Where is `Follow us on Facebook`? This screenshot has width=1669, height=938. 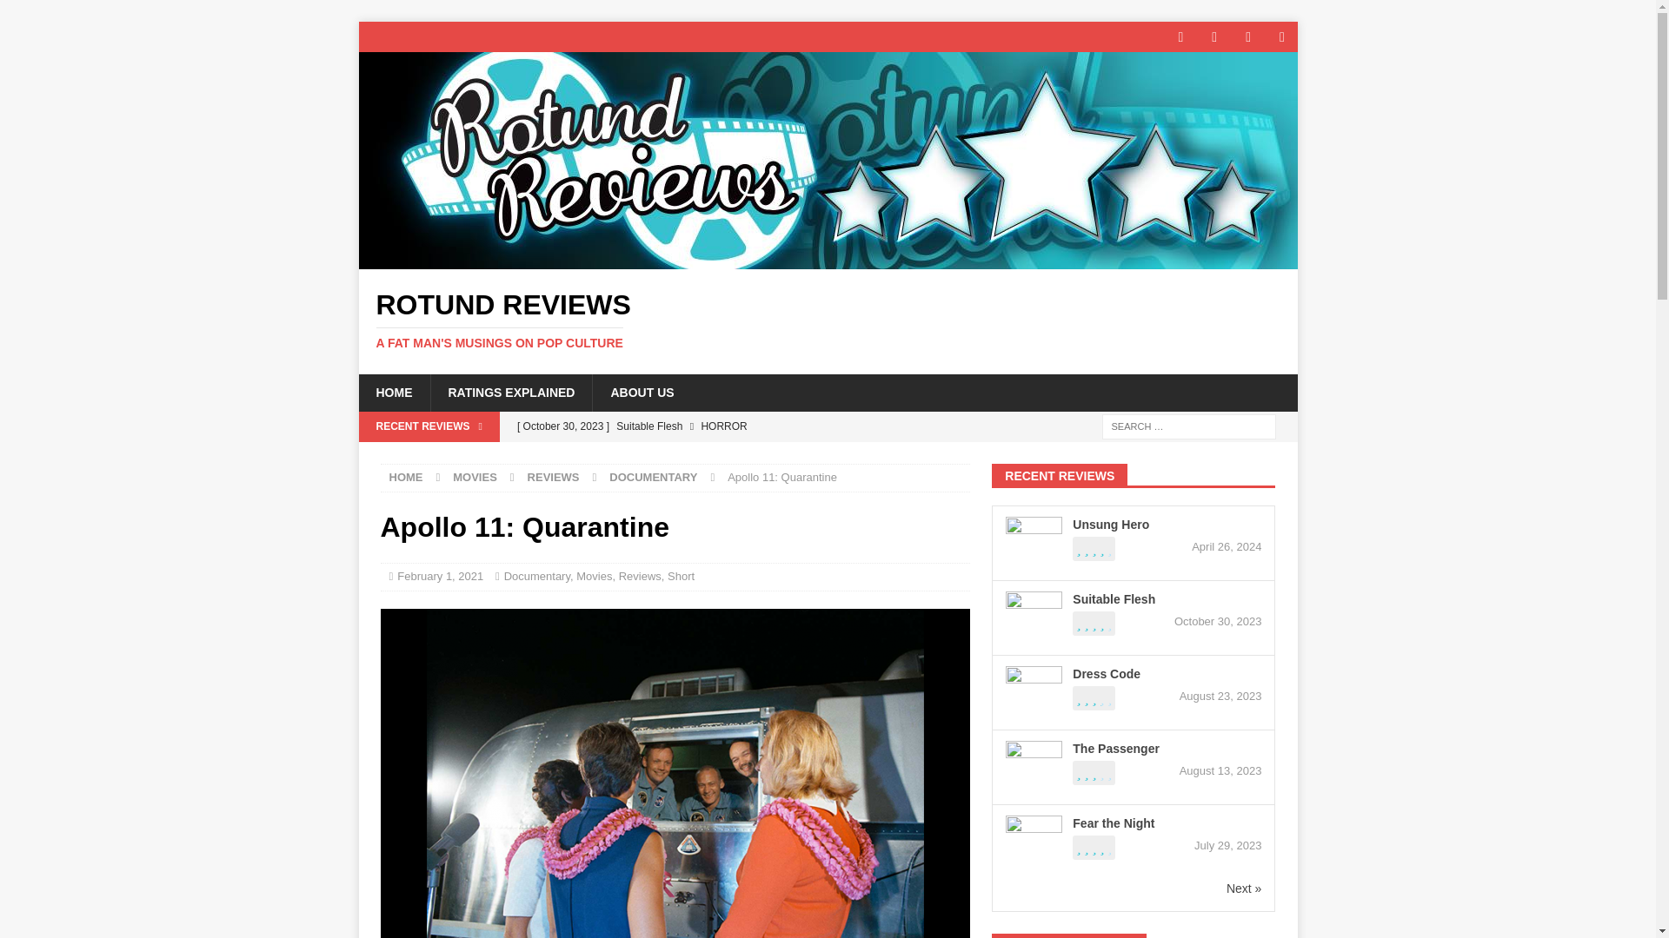
Follow us on Facebook is located at coordinates (1180, 36).